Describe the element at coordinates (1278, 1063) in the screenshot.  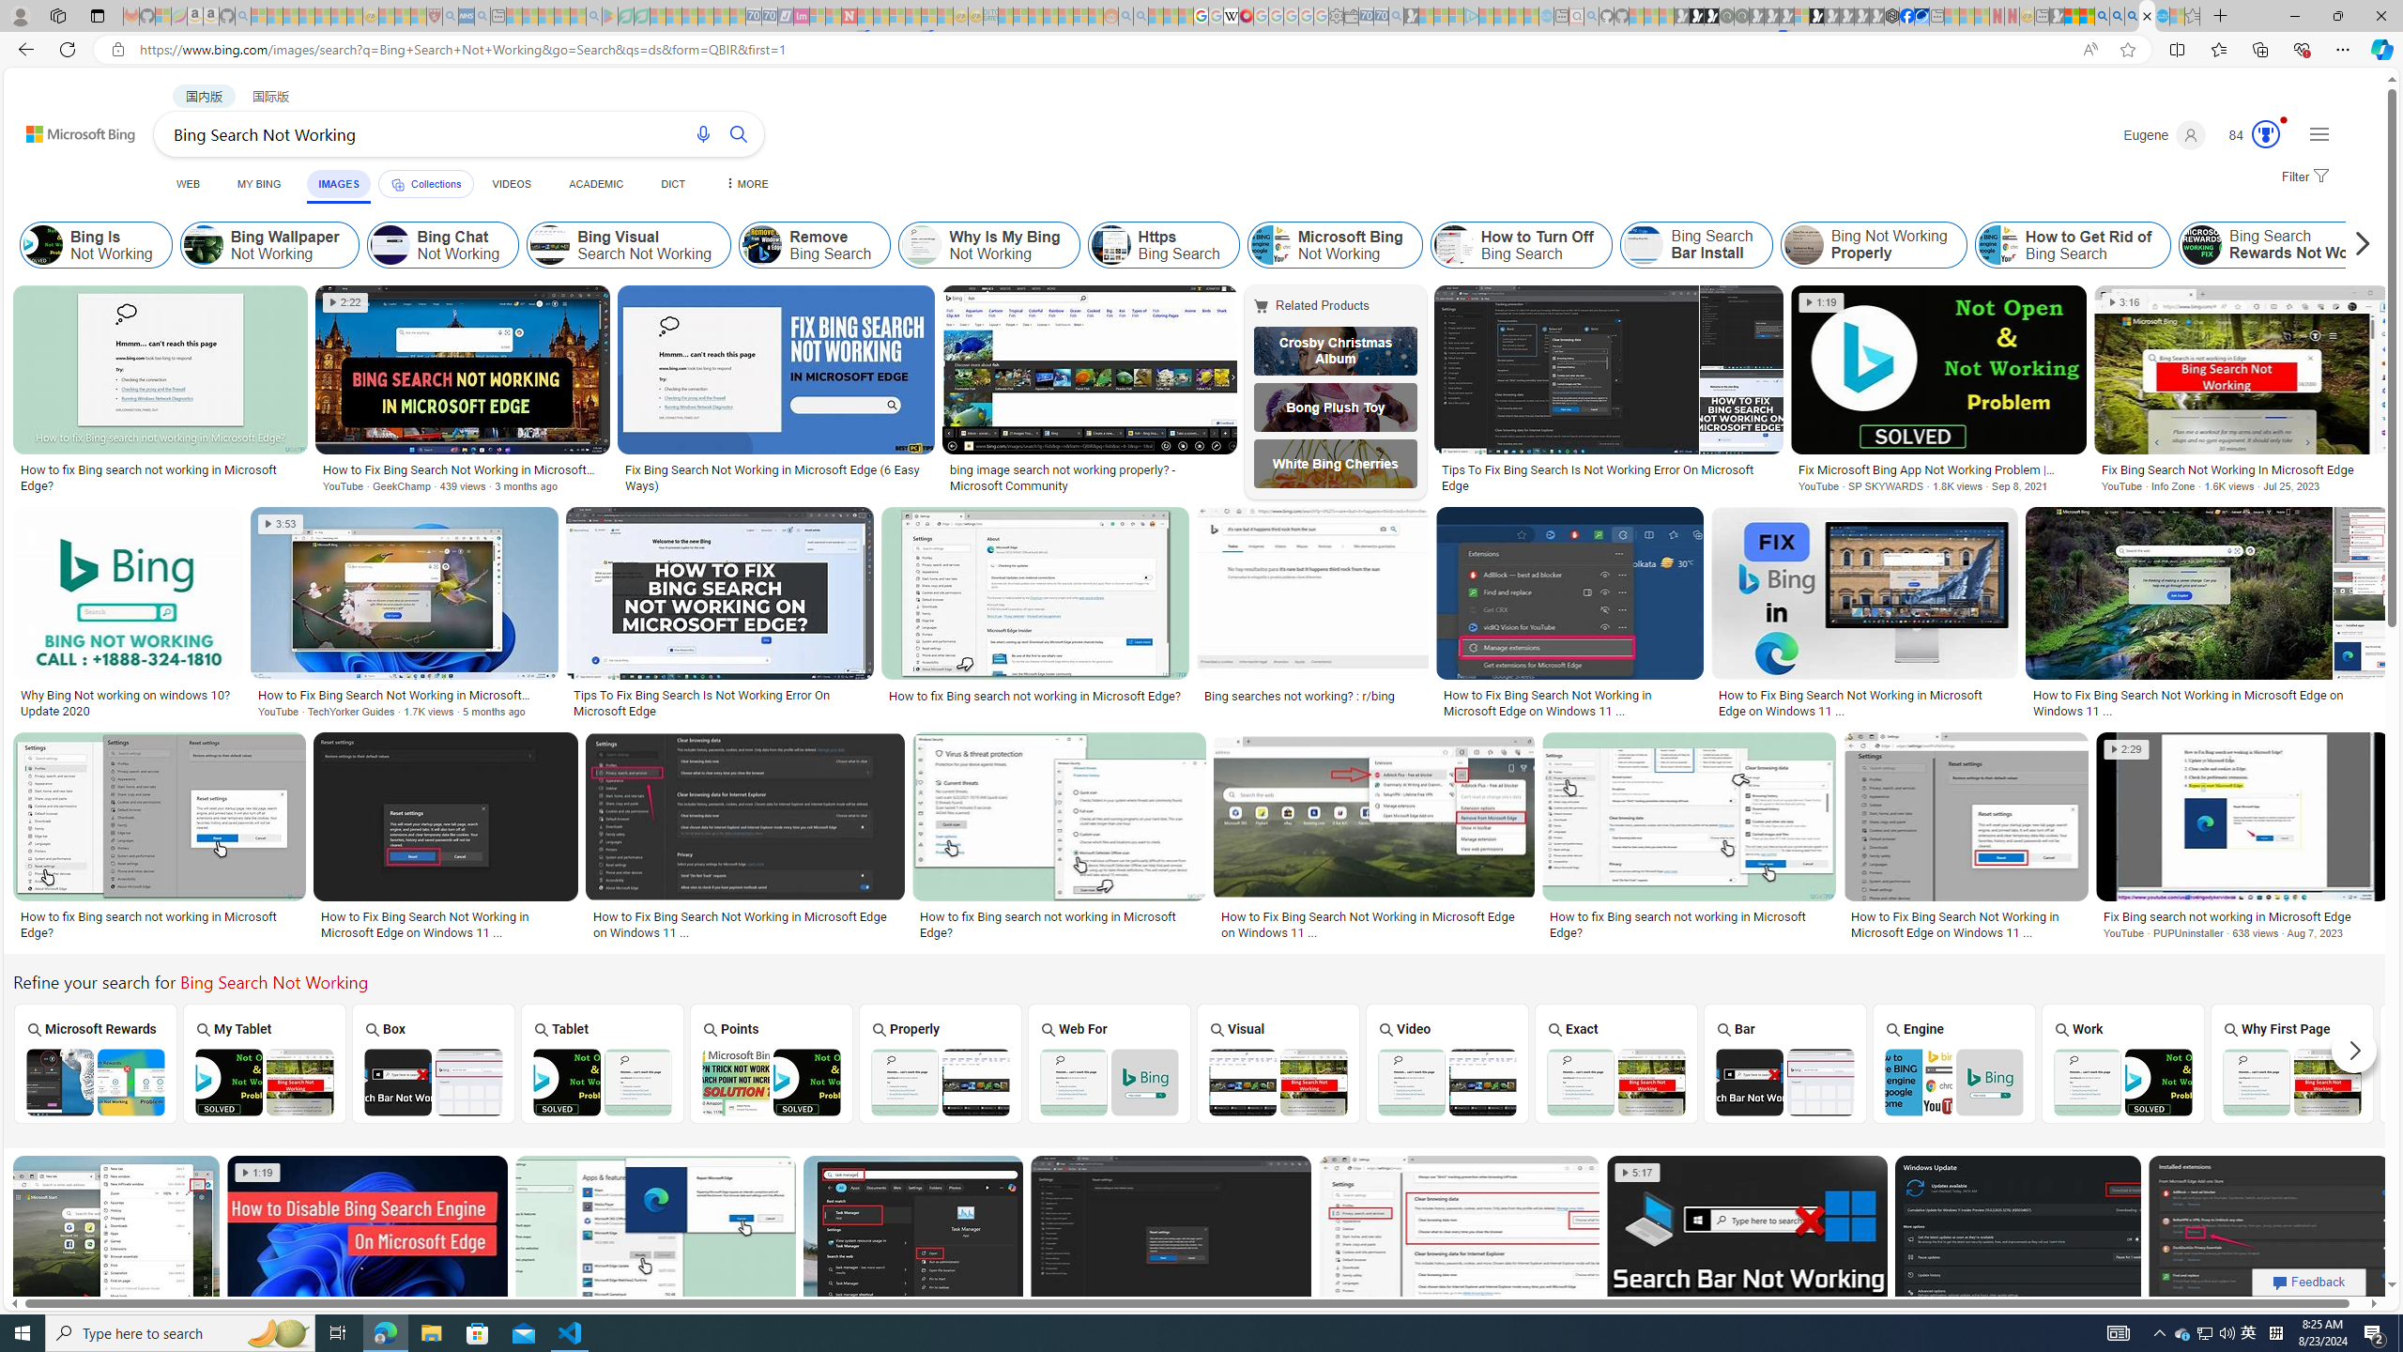
I see `Bing Visual Search Not Working Visual` at that location.